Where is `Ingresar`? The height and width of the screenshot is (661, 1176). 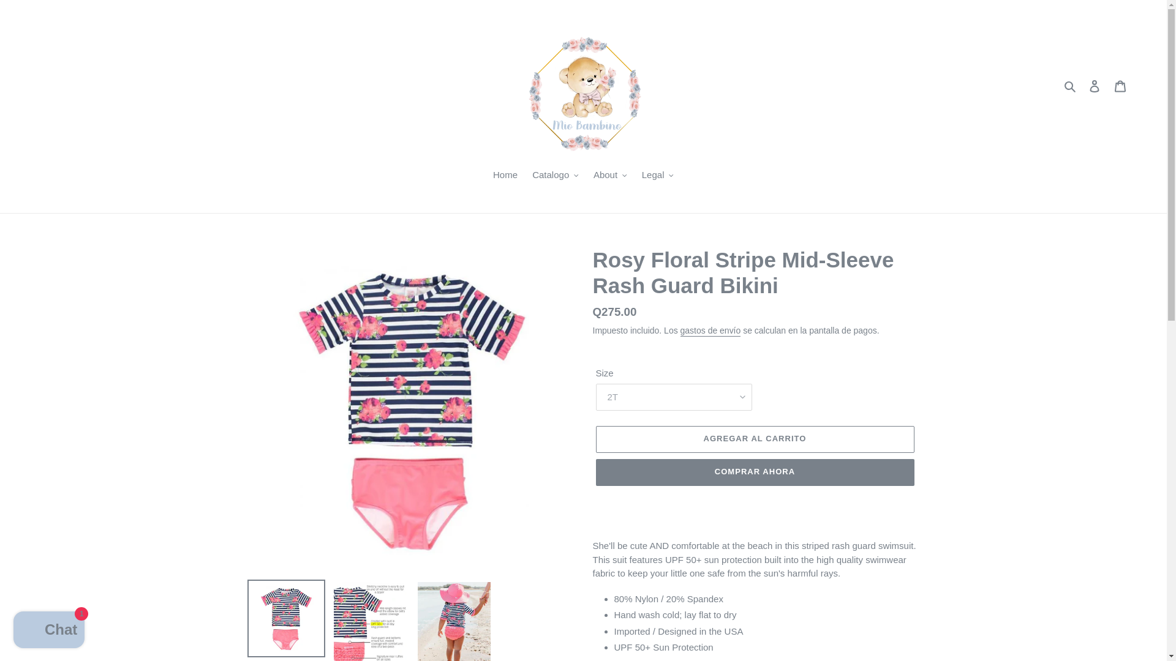 Ingresar is located at coordinates (1095, 86).